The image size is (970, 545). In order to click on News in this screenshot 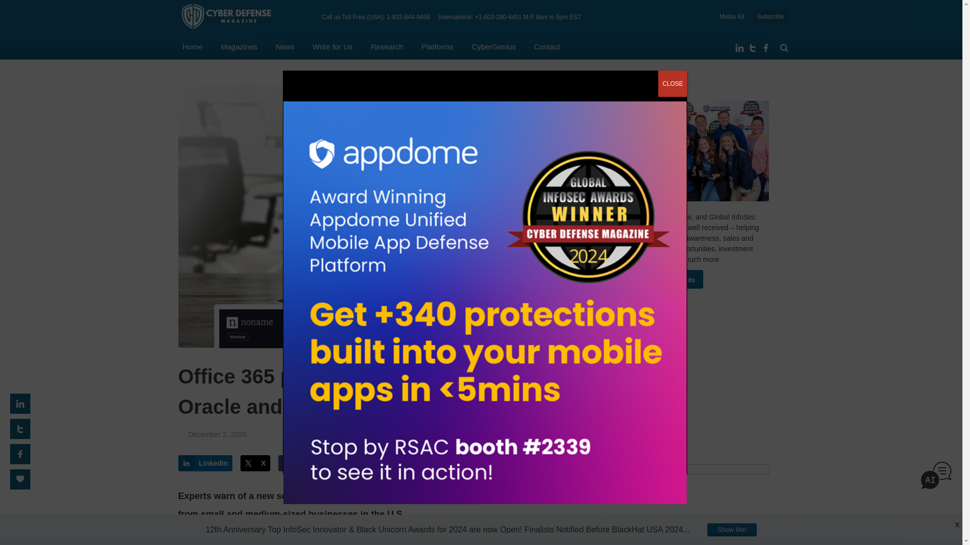, I will do `click(285, 46)`.